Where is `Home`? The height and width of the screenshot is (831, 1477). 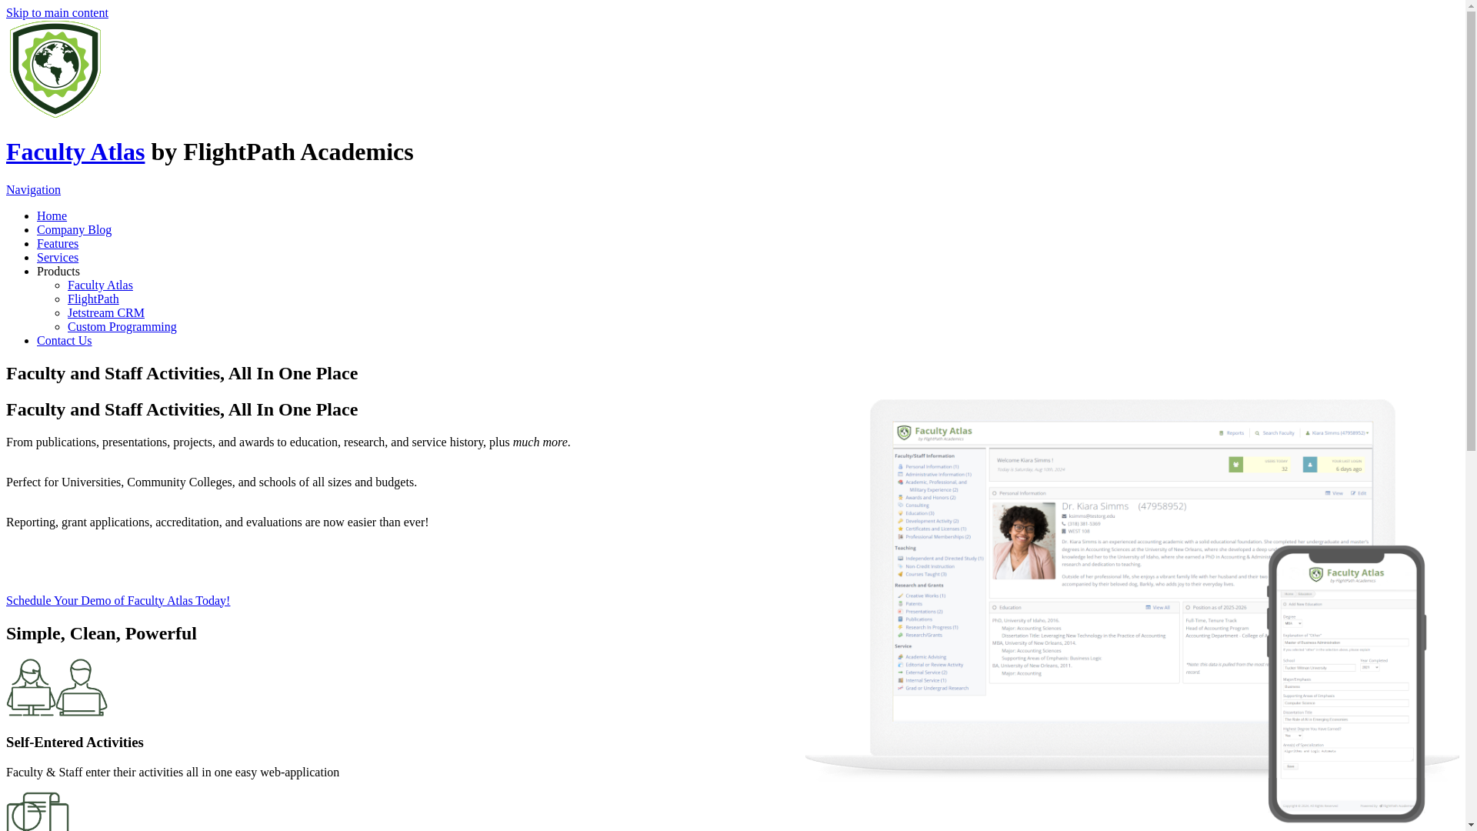
Home is located at coordinates (52, 215).